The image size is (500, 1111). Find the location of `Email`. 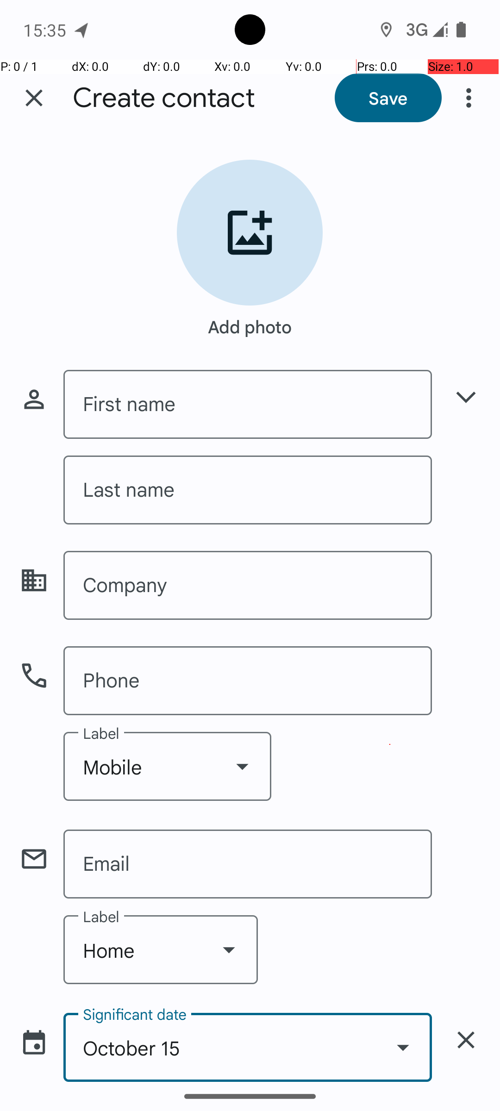

Email is located at coordinates (248, 864).